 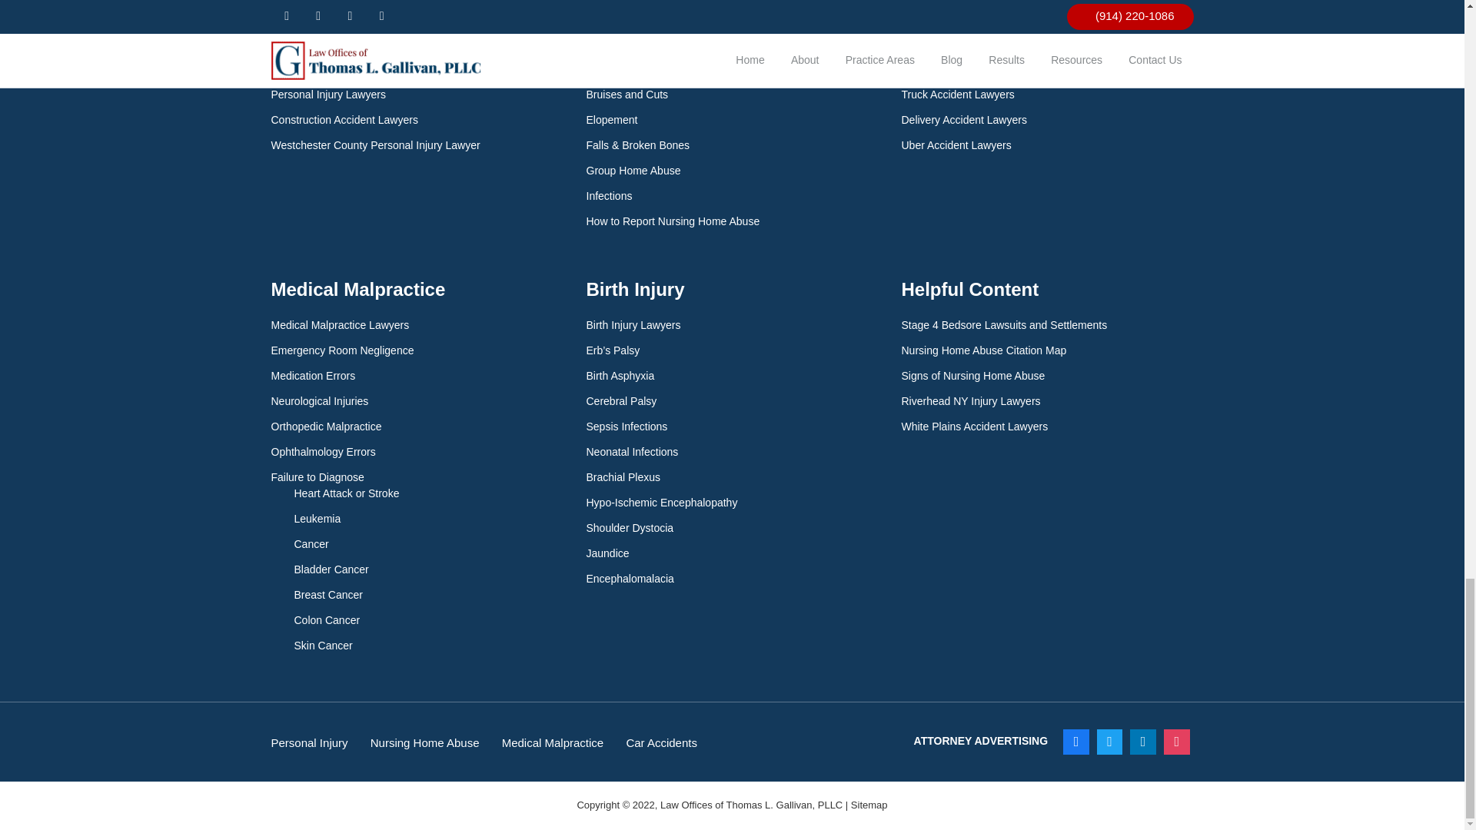 I want to click on Instagram, so click(x=1177, y=742).